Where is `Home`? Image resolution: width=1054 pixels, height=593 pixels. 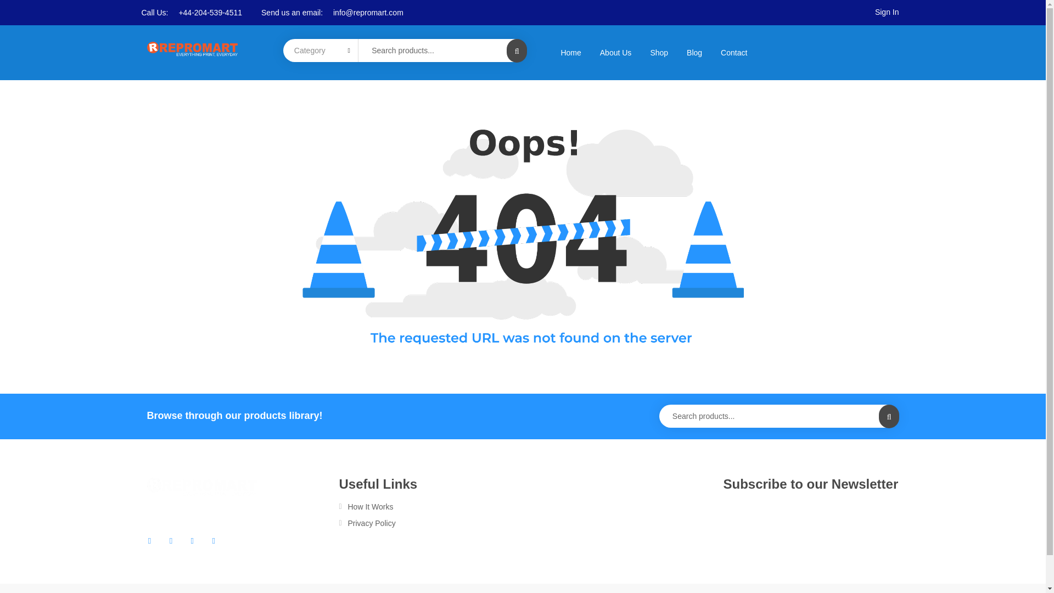 Home is located at coordinates (571, 52).